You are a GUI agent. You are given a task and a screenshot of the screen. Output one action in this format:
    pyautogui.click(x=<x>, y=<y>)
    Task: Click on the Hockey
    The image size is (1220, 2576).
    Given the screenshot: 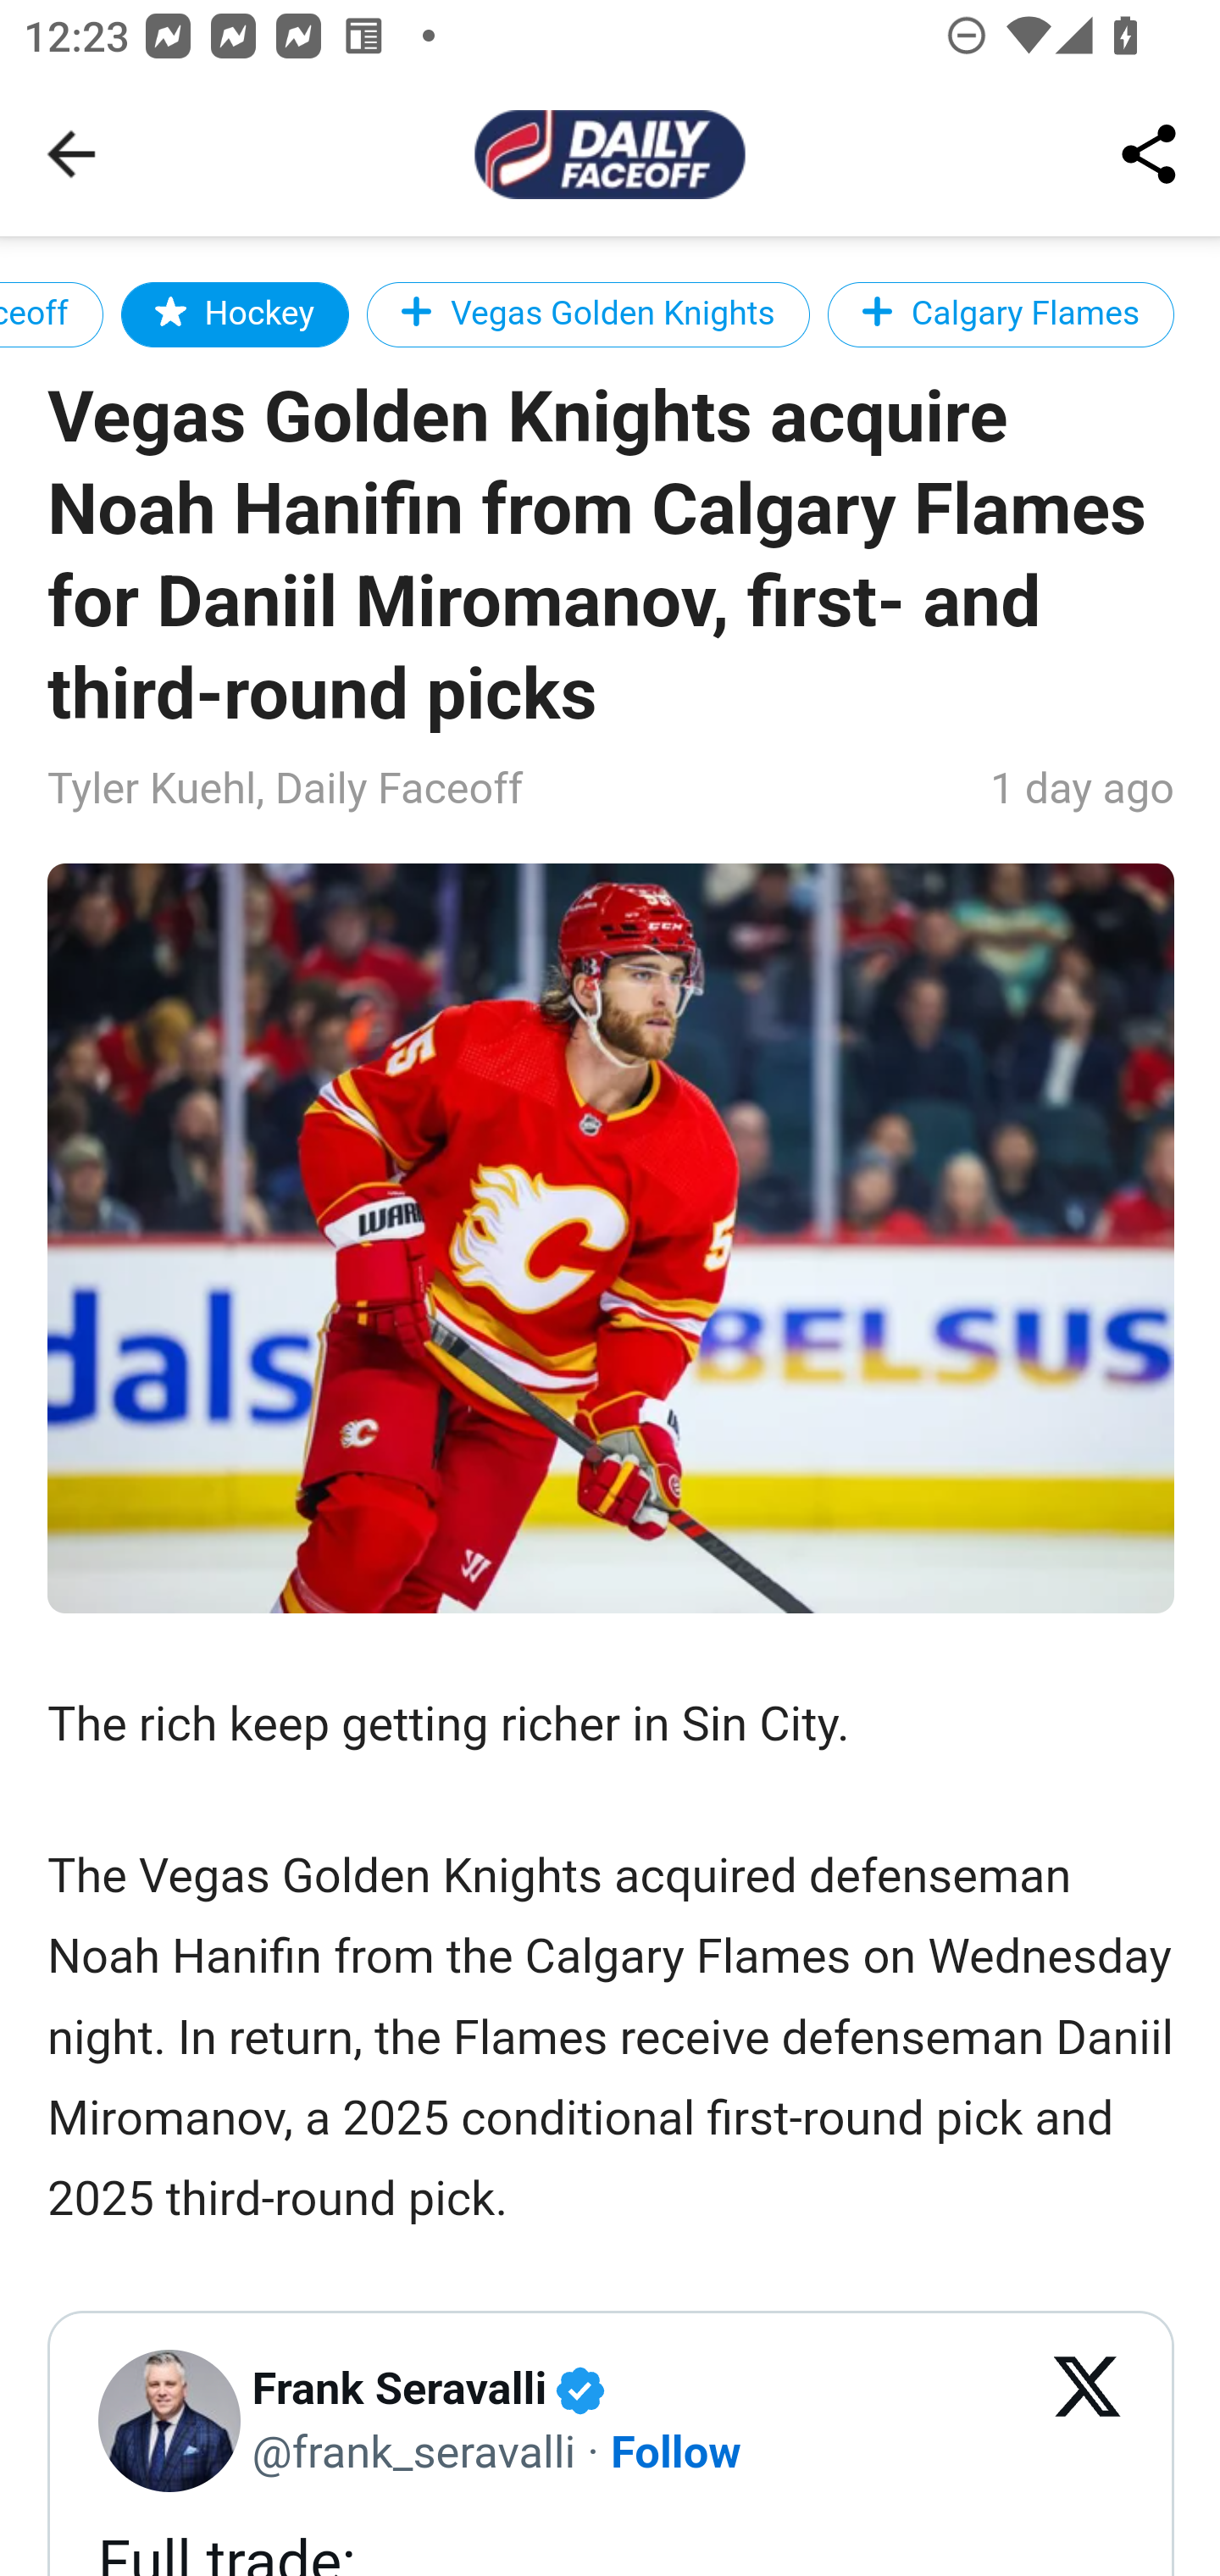 What is the action you would take?
    pyautogui.click(x=234, y=314)
    